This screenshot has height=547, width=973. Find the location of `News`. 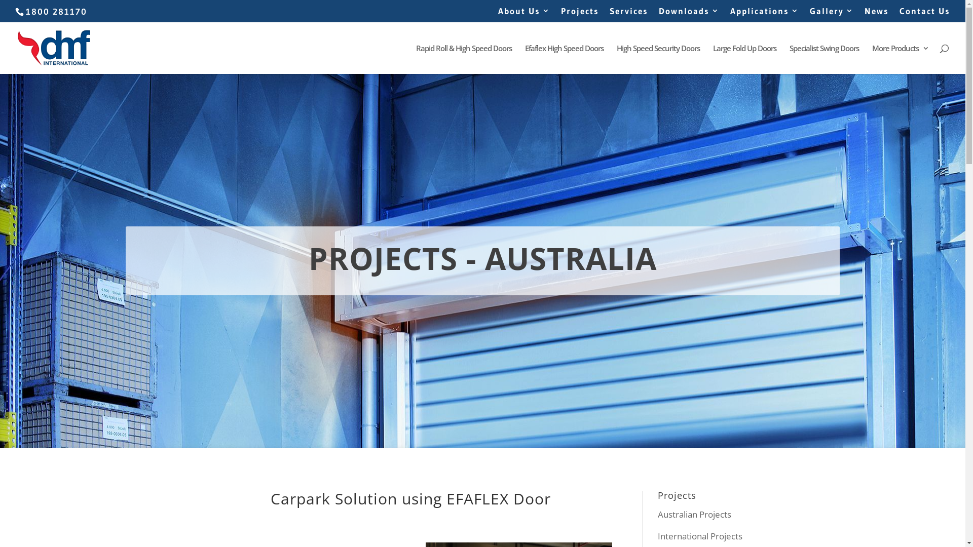

News is located at coordinates (877, 14).